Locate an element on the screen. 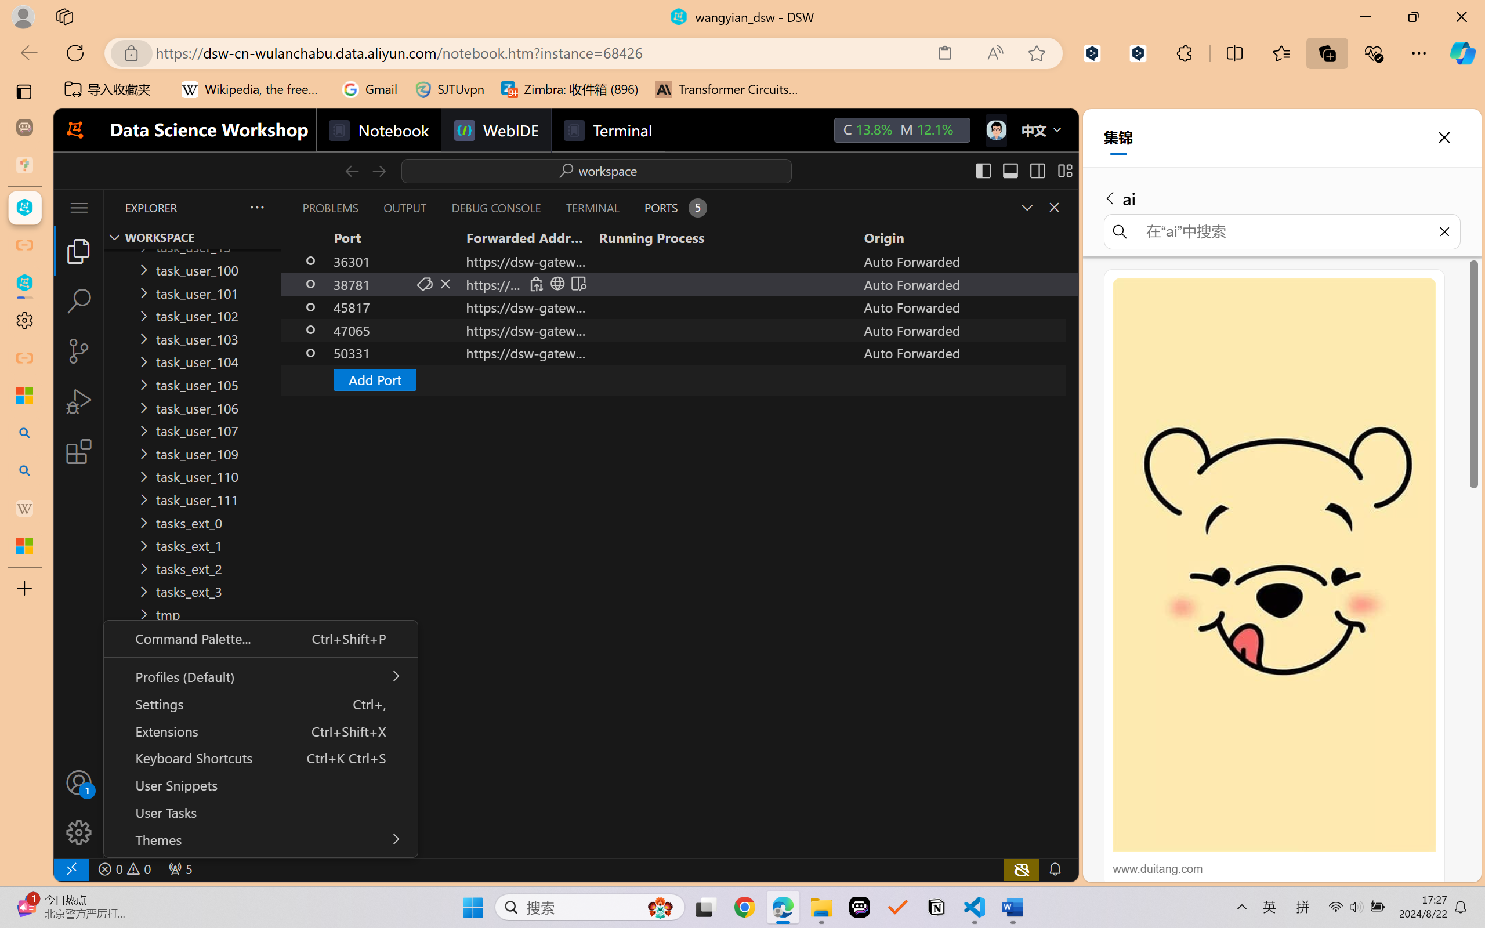 The image size is (1485, 928). Copy Local Address (Ctrl+C) is located at coordinates (536, 284).